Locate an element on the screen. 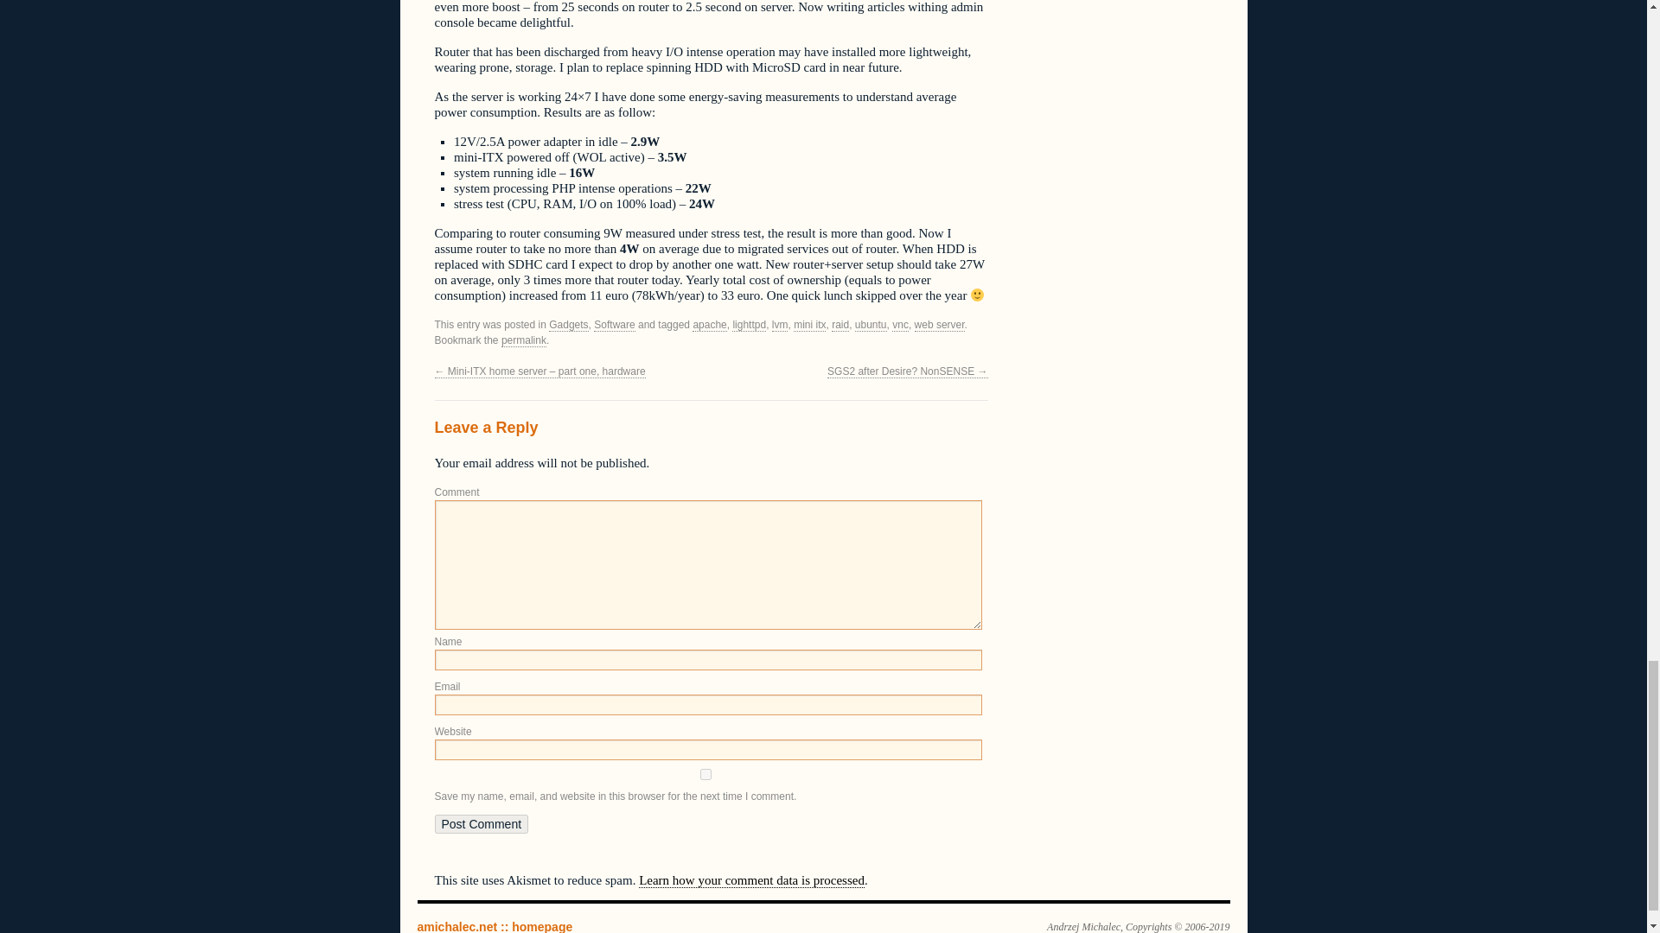 This screenshot has height=933, width=1660. raid is located at coordinates (840, 325).